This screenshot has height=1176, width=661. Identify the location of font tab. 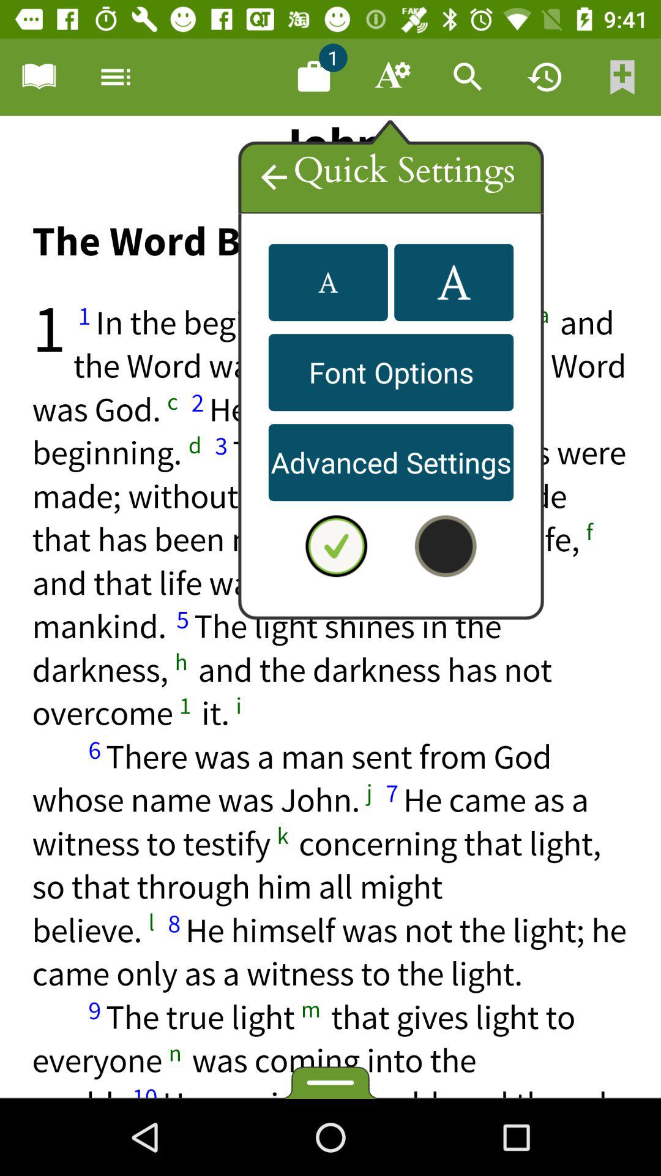
(391, 77).